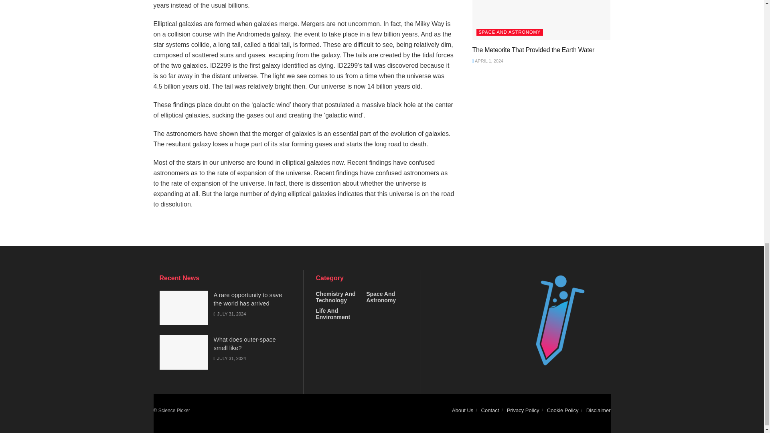 This screenshot has width=770, height=433. Describe the element at coordinates (247, 299) in the screenshot. I see `A rare opportunity to save the world has arrived` at that location.